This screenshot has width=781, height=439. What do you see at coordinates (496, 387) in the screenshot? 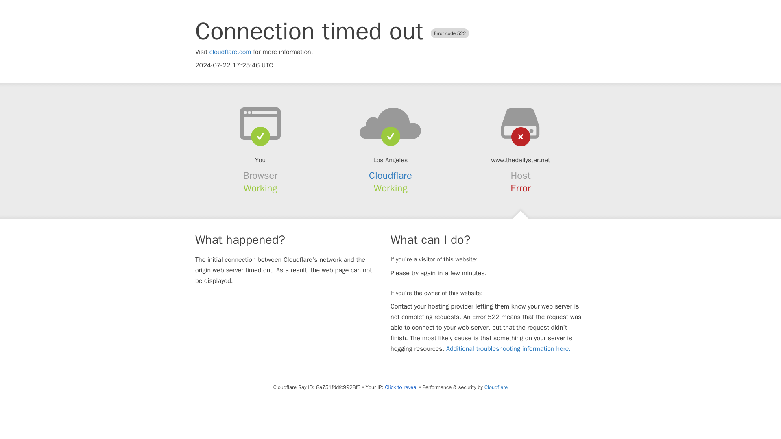
I see `Cloudflare` at bounding box center [496, 387].